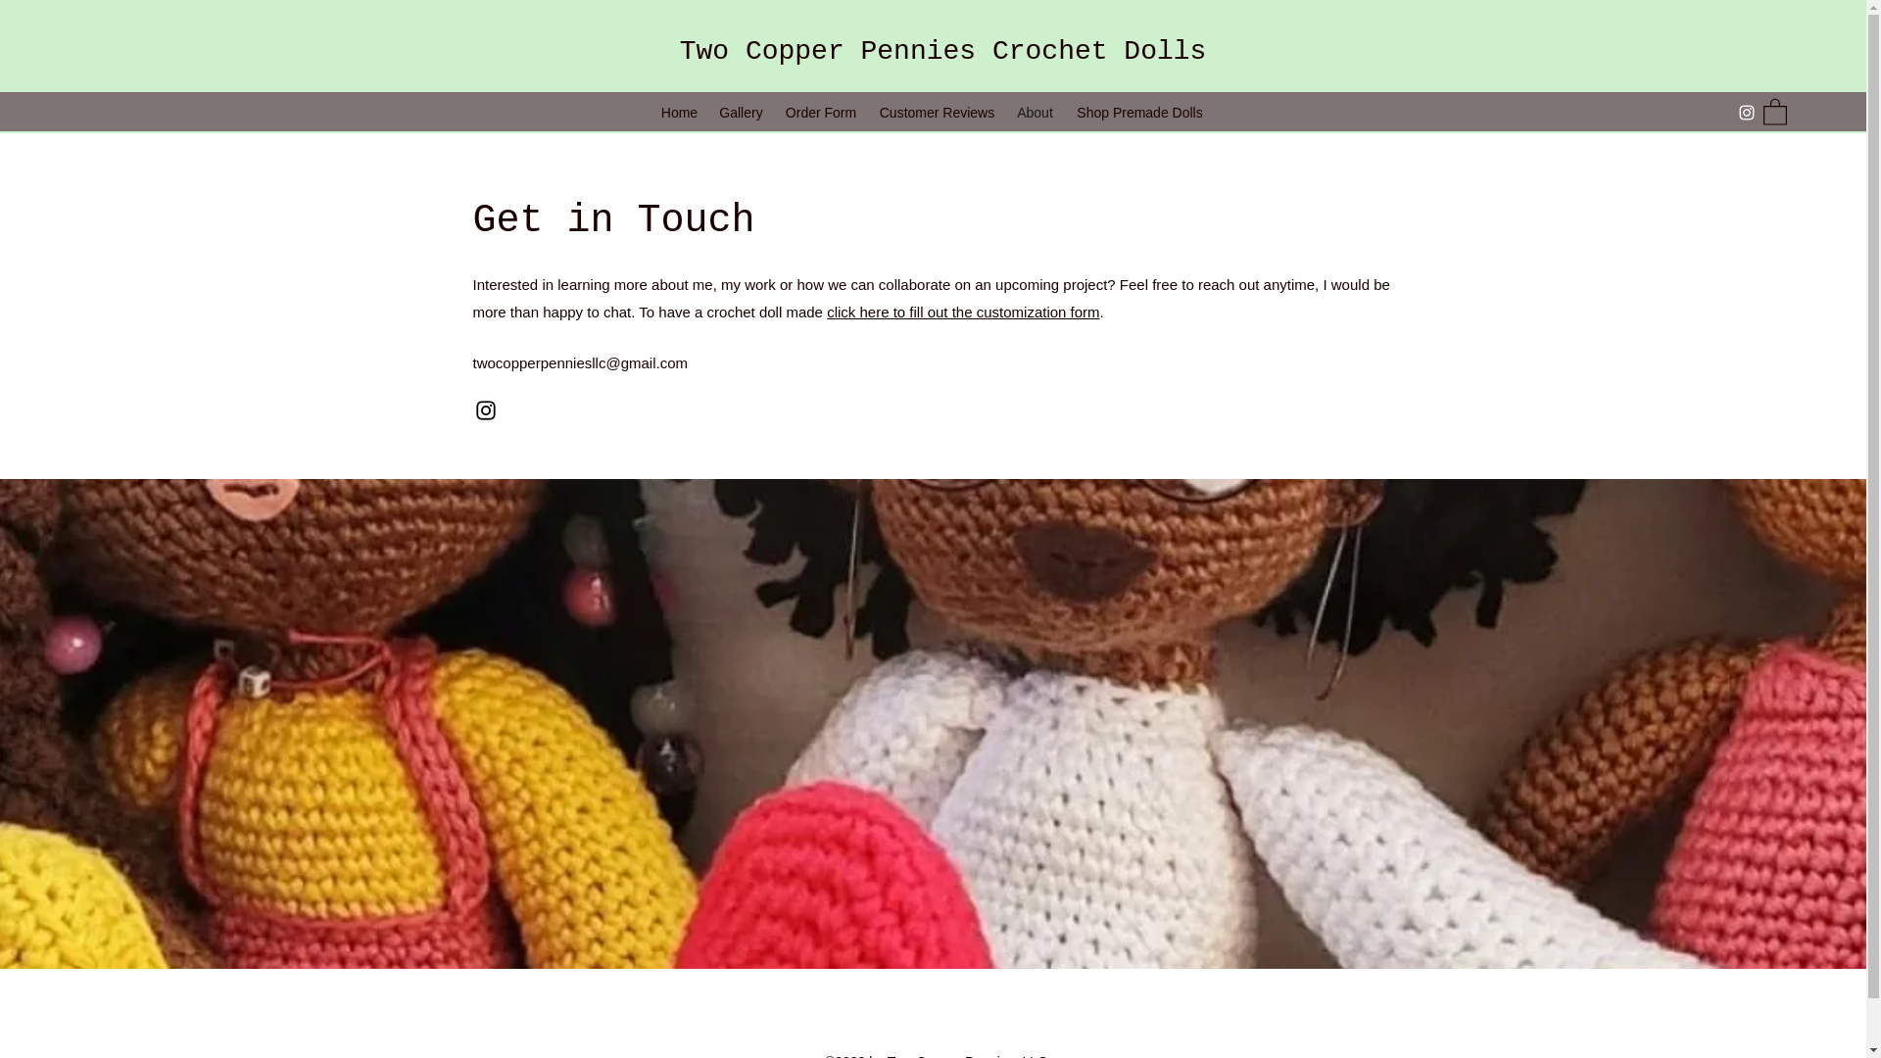 The height and width of the screenshot is (1058, 1881). Describe the element at coordinates (1035, 112) in the screenshot. I see `About` at that location.